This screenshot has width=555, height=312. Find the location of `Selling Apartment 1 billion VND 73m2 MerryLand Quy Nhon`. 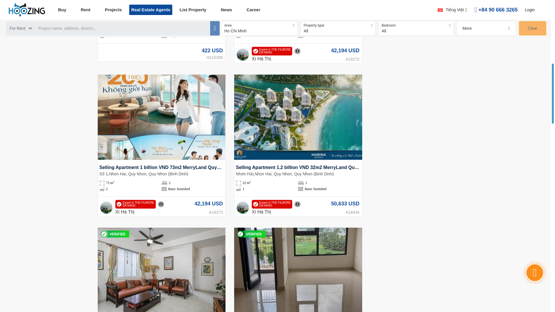

Selling Apartment 1 billion VND 73m2 MerryLand Quy Nhon is located at coordinates (162, 168).